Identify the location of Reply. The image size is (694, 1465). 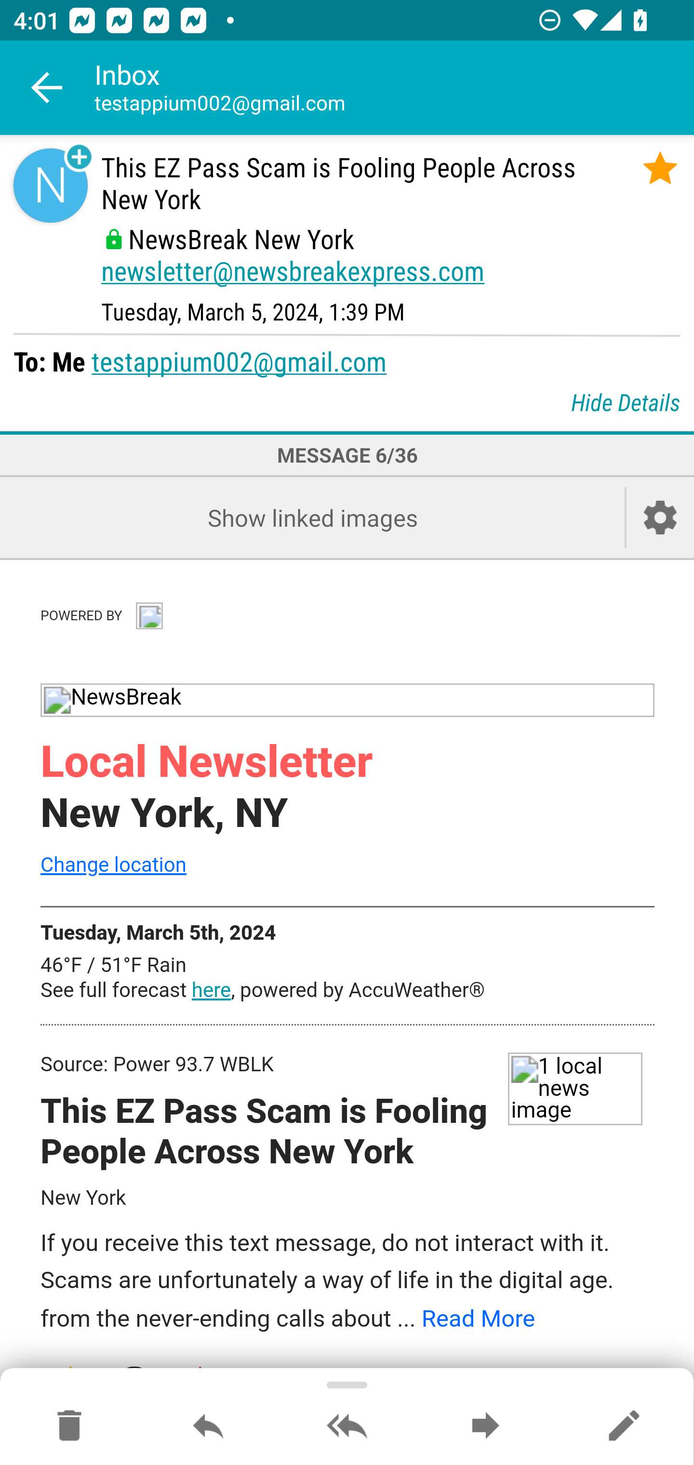
(208, 1426).